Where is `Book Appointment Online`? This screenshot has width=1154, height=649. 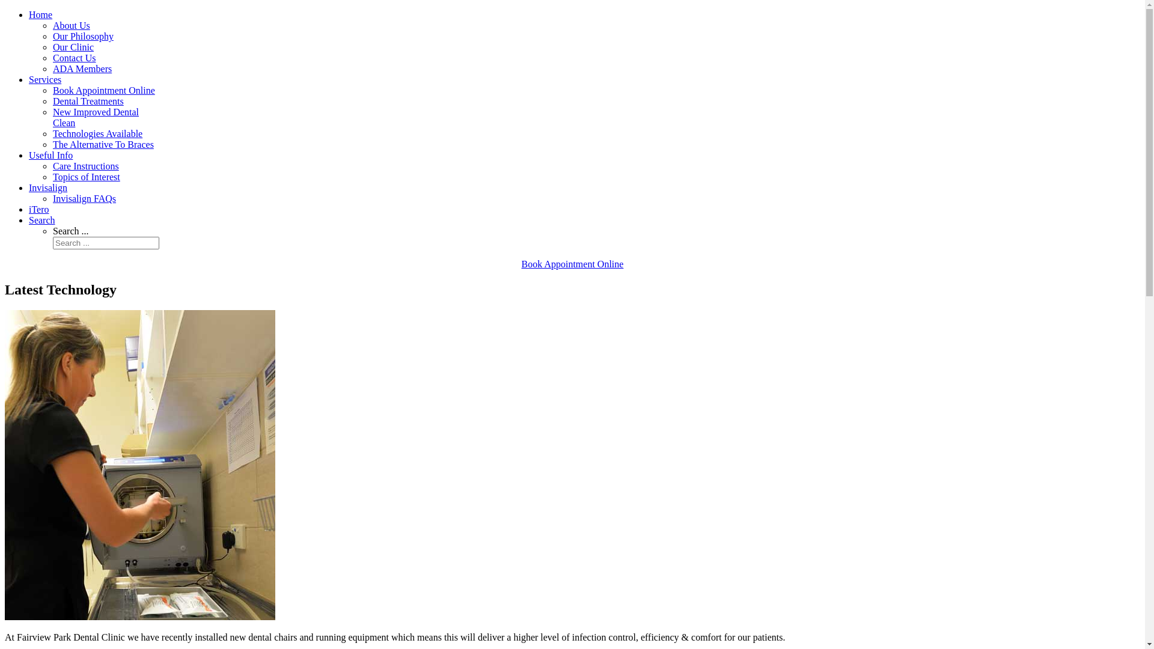 Book Appointment Online is located at coordinates (104, 90).